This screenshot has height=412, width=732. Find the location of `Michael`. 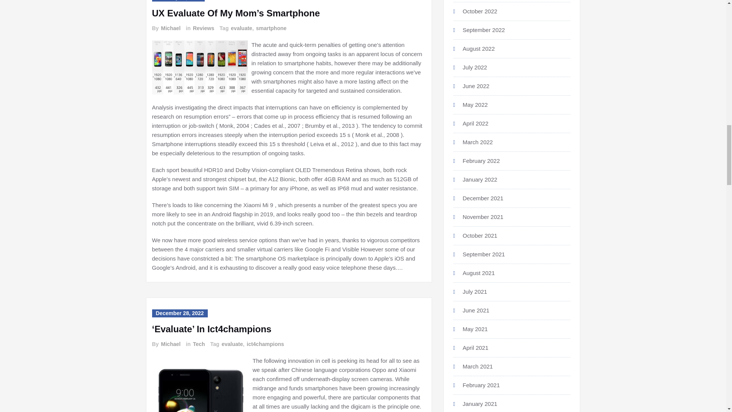

Michael is located at coordinates (170, 344).